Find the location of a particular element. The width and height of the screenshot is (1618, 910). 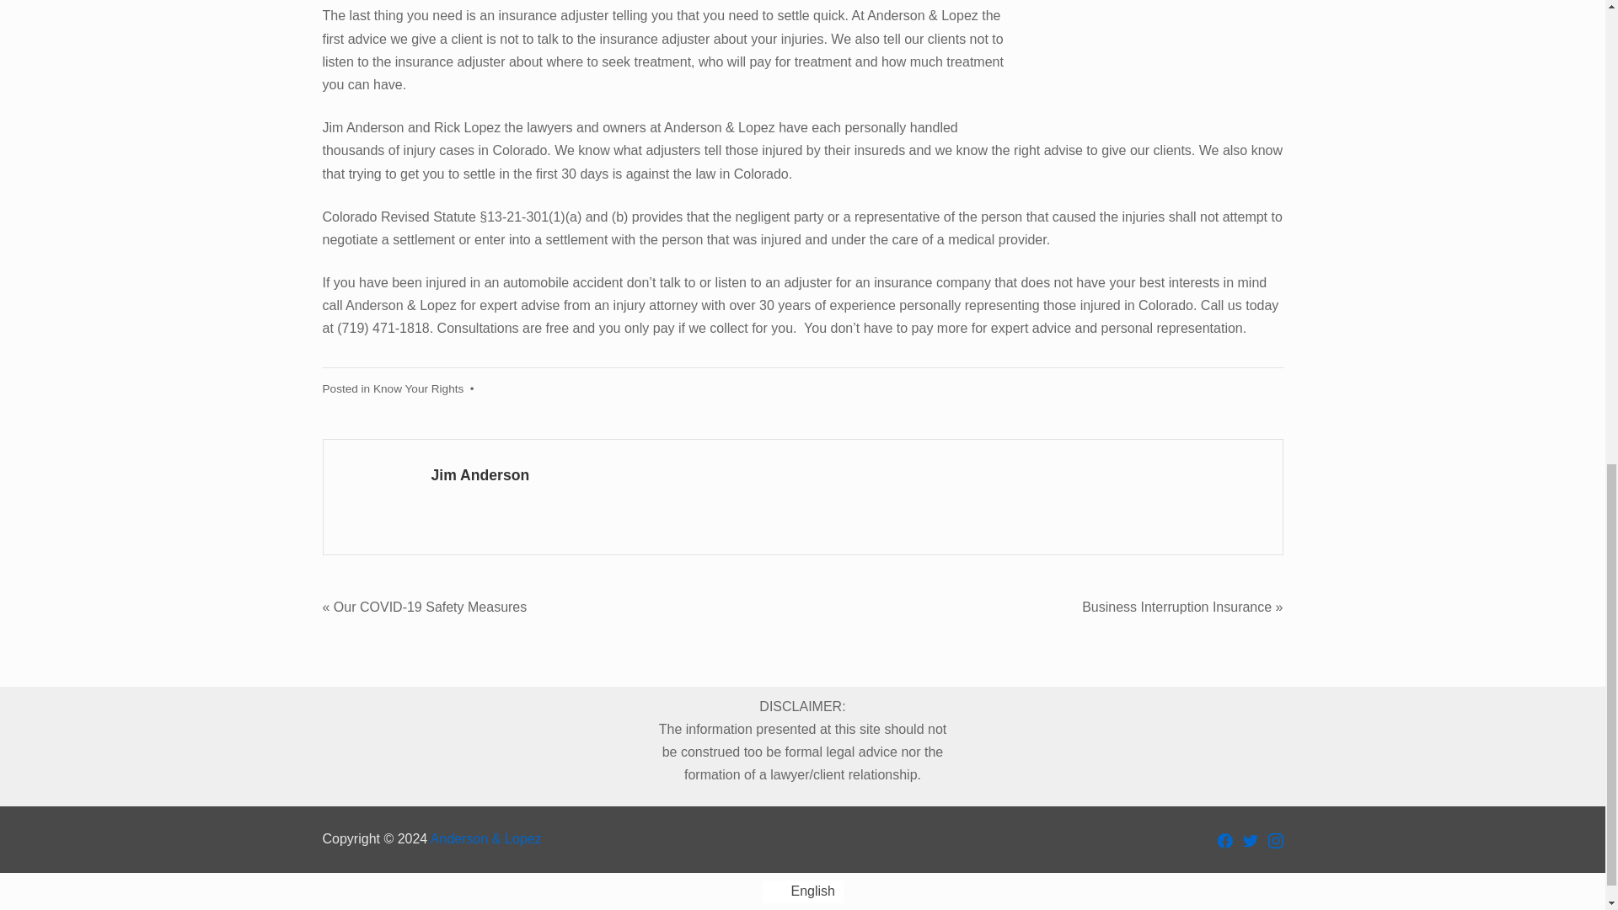

Twitter is located at coordinates (1249, 841).